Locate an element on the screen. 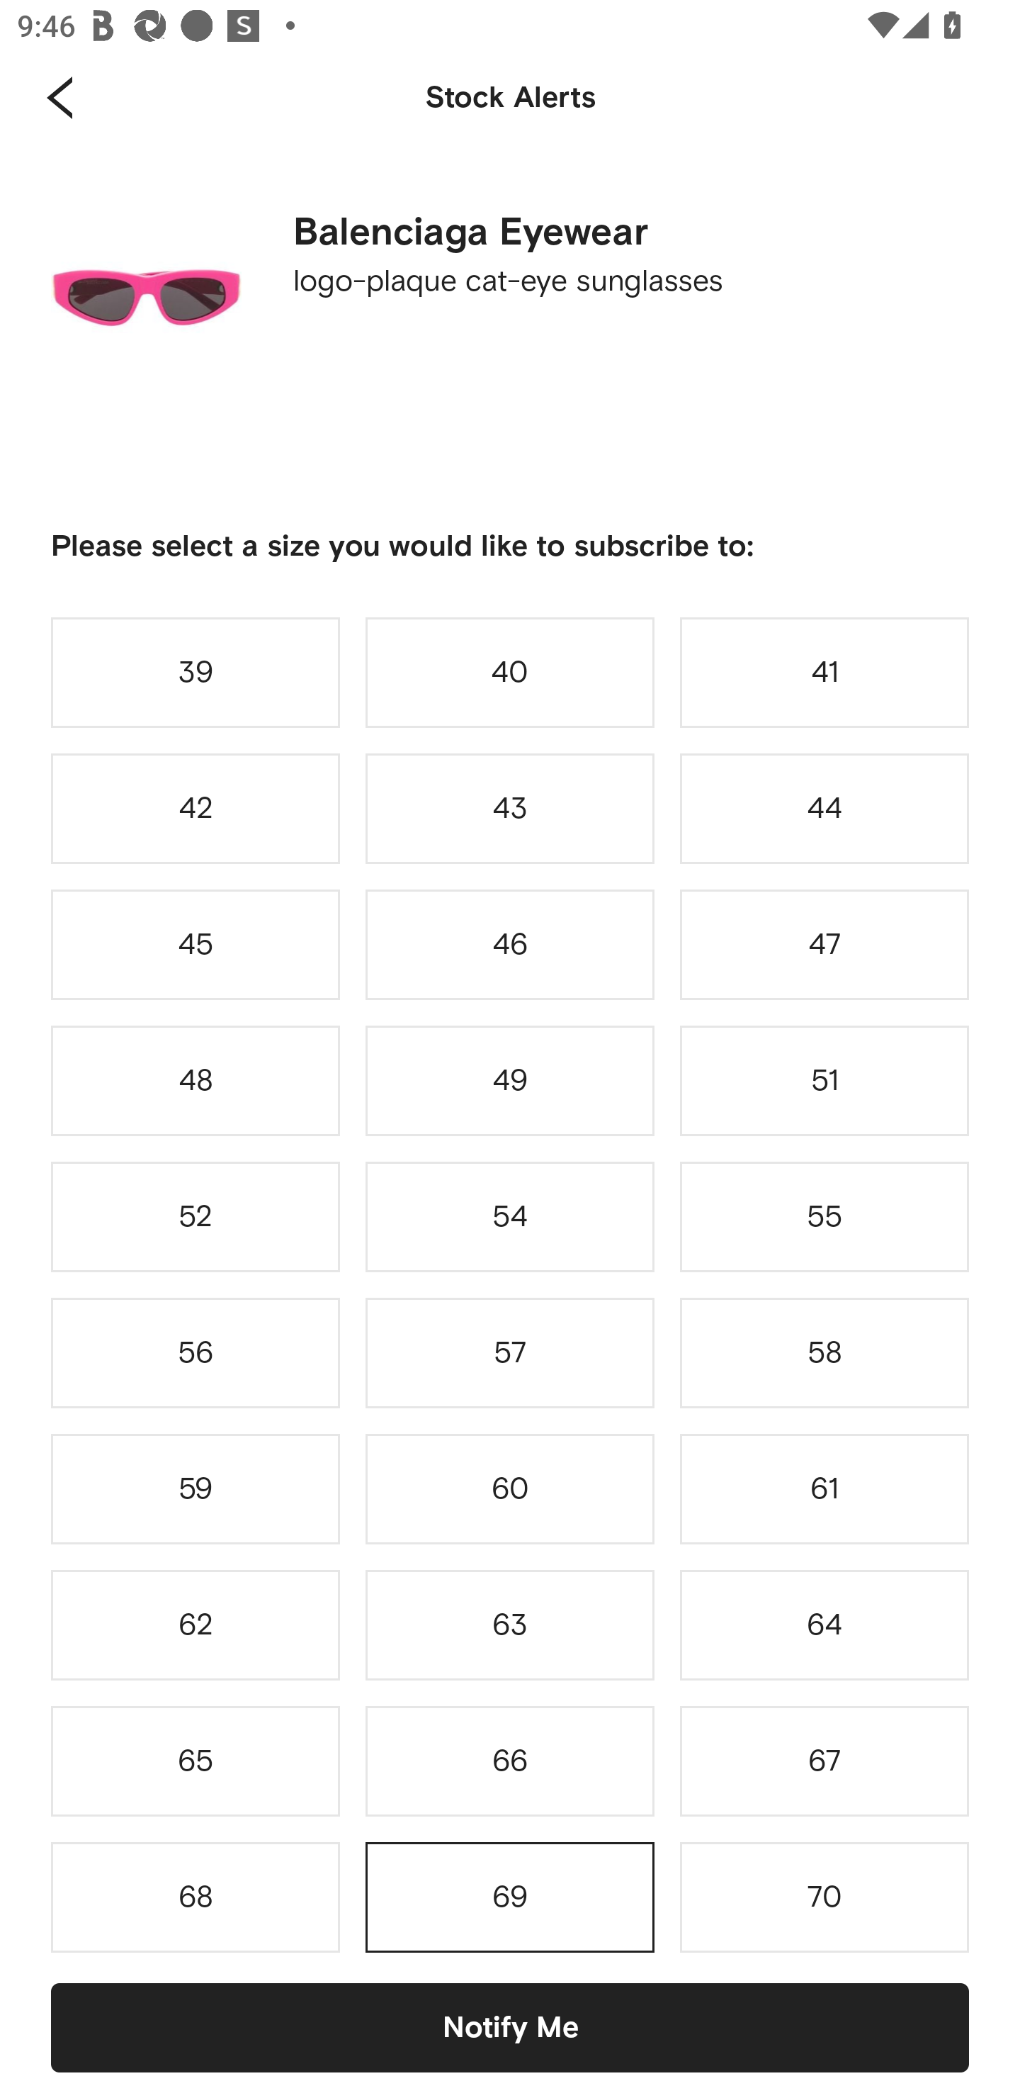 This screenshot has height=2098, width=1020. 59 is located at coordinates (195, 1488).